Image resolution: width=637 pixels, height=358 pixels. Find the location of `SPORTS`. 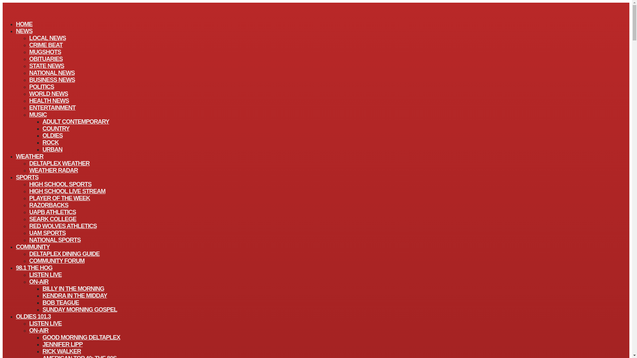

SPORTS is located at coordinates (27, 177).